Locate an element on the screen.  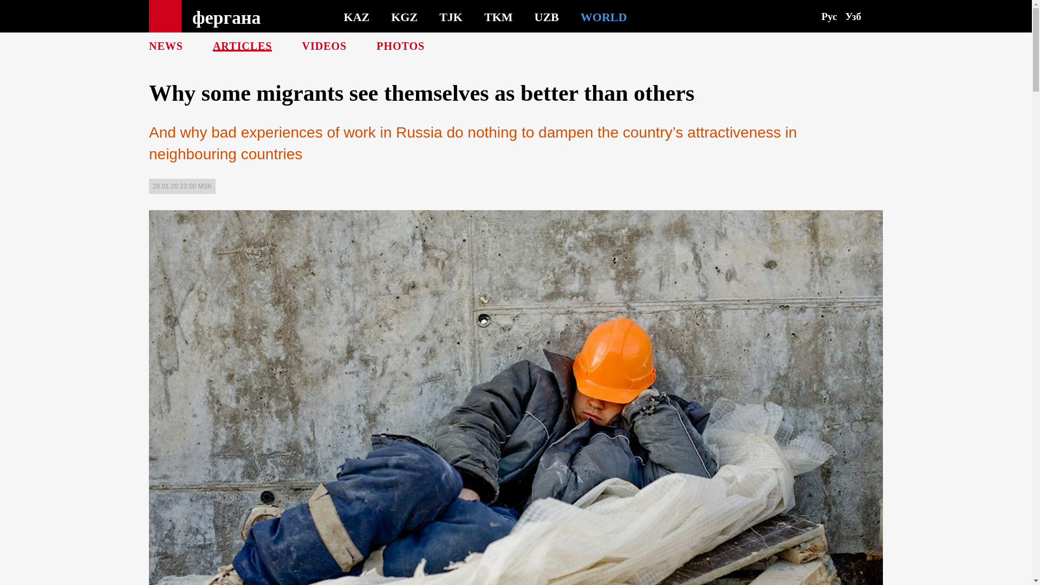
UZB is located at coordinates (547, 16).